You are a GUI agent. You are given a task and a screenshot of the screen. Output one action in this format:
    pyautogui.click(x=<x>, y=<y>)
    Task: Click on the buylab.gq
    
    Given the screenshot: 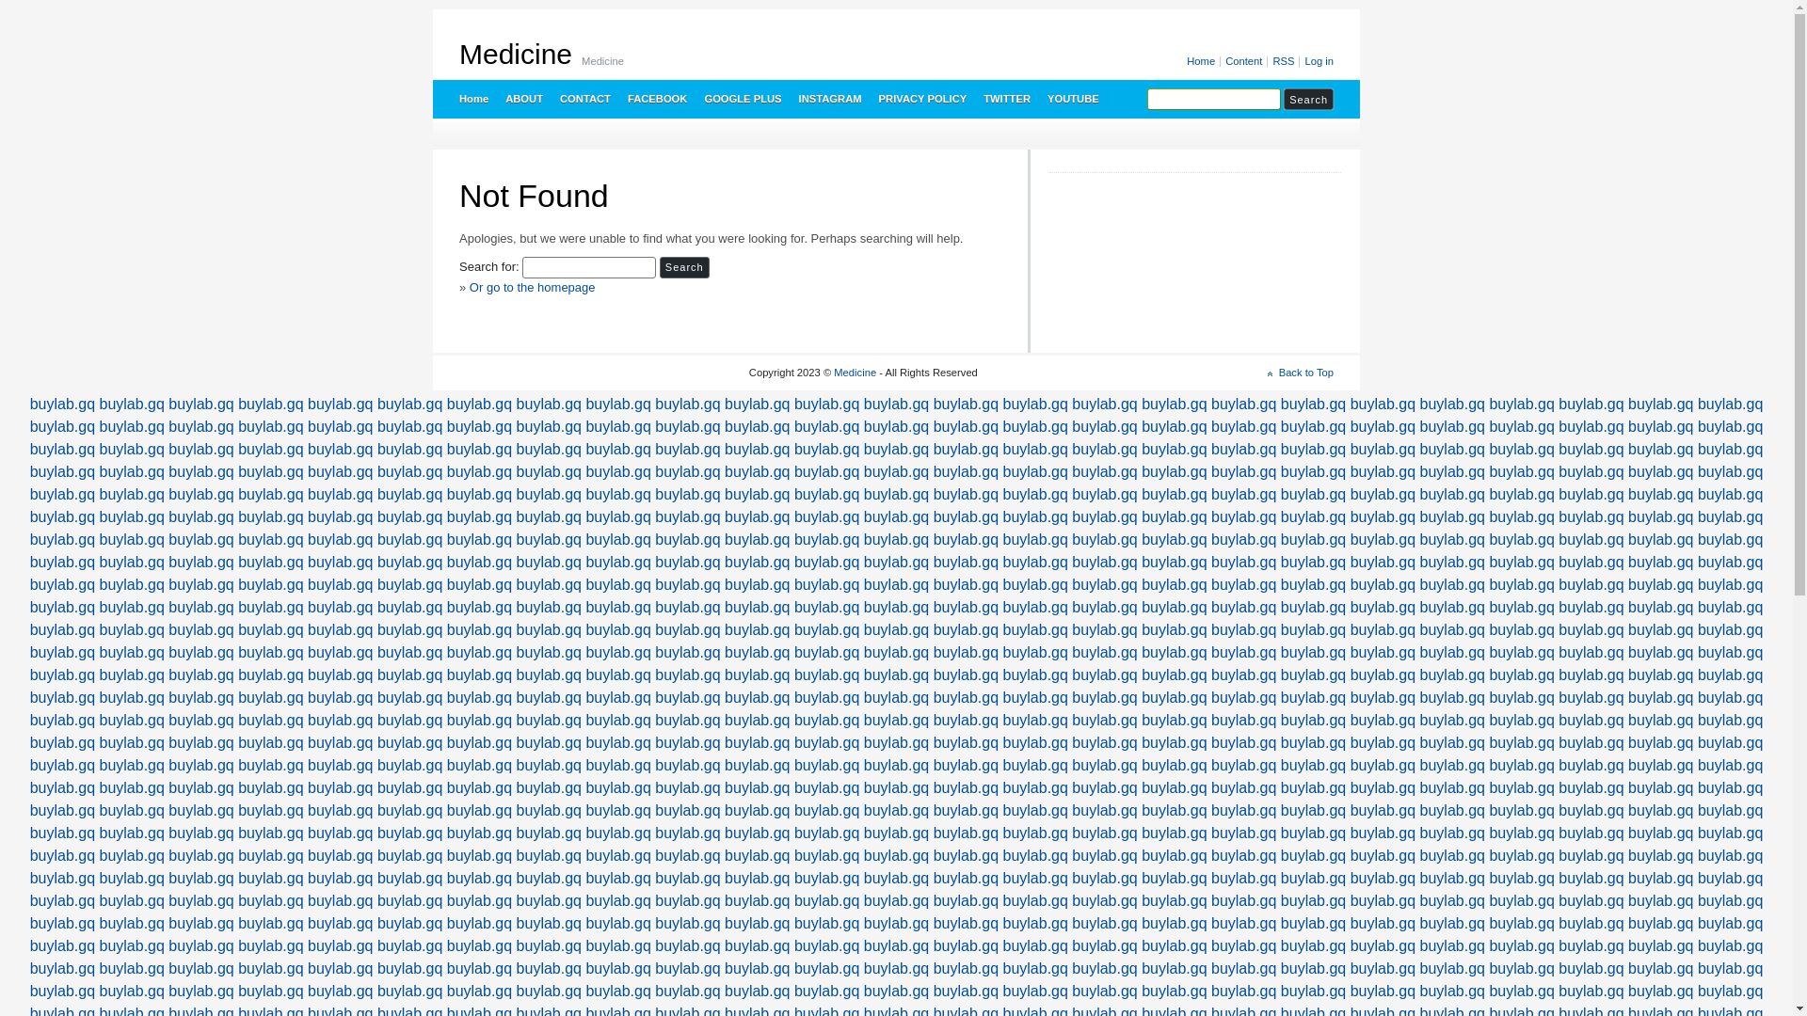 What is the action you would take?
    pyautogui.click(x=966, y=608)
    